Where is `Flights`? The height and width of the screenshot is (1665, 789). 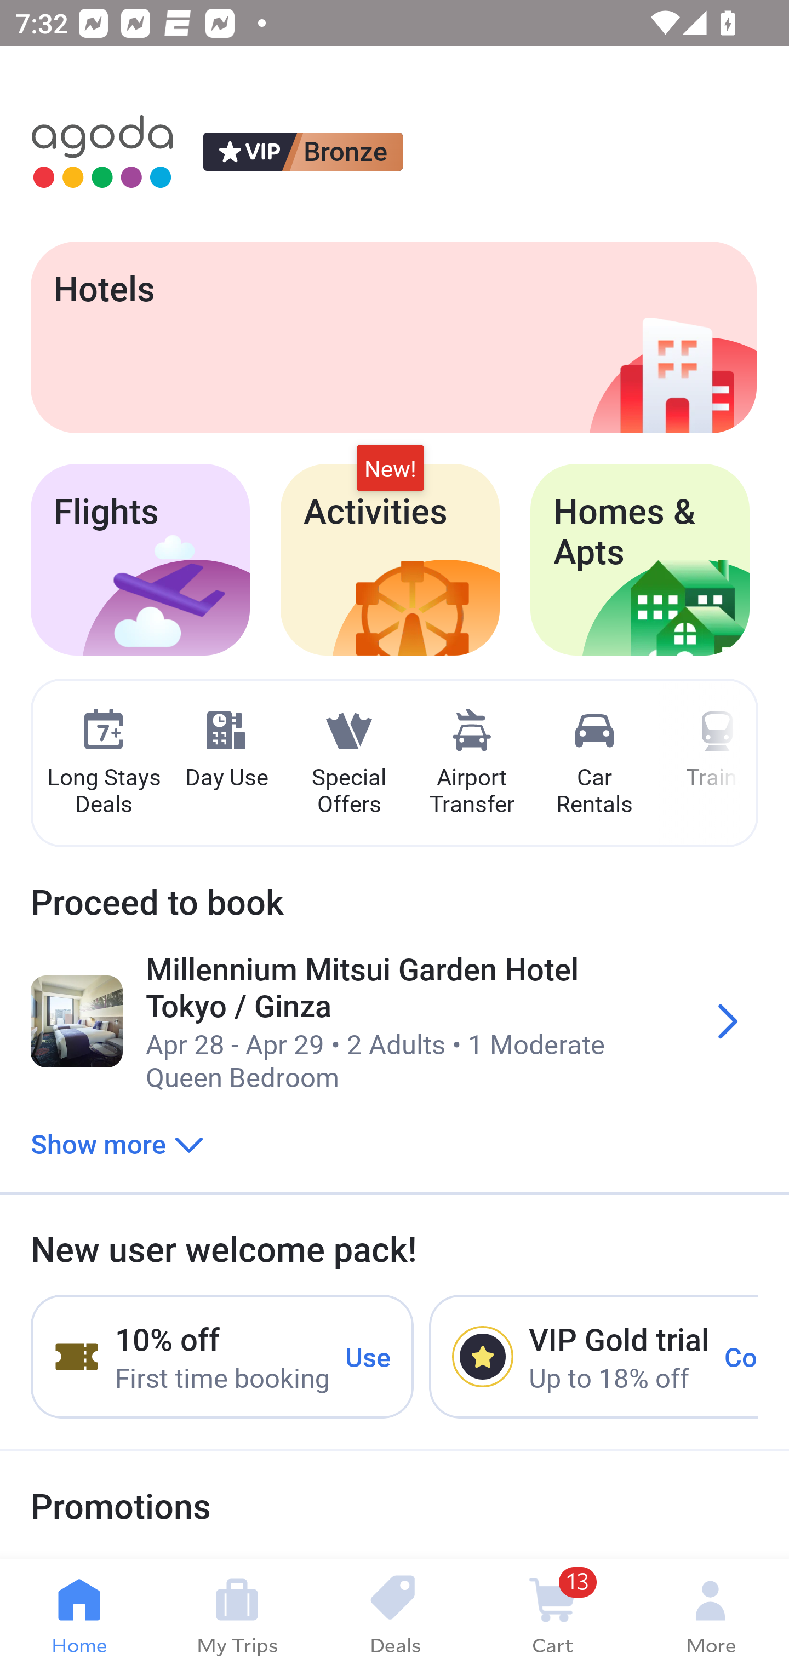 Flights is located at coordinates (140, 560).